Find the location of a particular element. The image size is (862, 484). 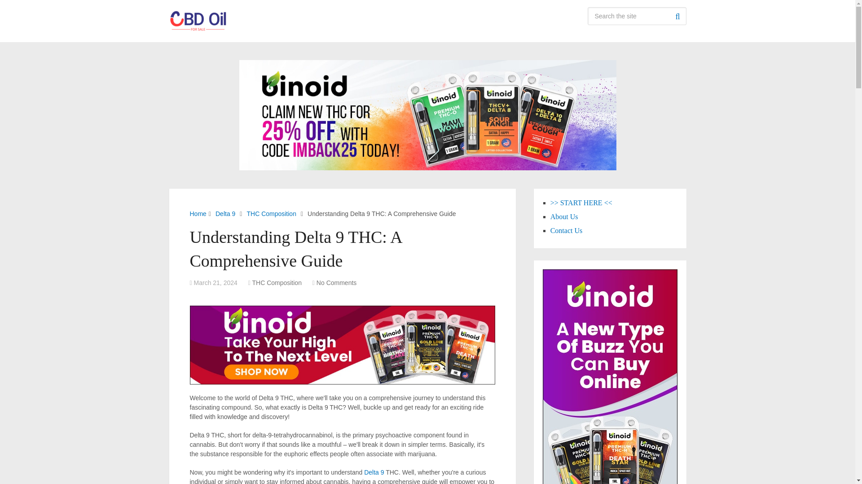

No Comments is located at coordinates (336, 283).